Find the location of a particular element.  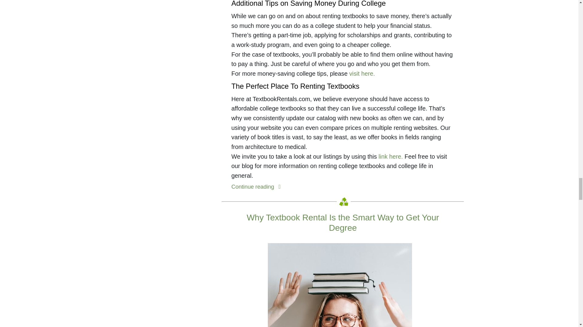

Why Textbook Rental Is the Smart Way to Get Your Degree is located at coordinates (343, 223).